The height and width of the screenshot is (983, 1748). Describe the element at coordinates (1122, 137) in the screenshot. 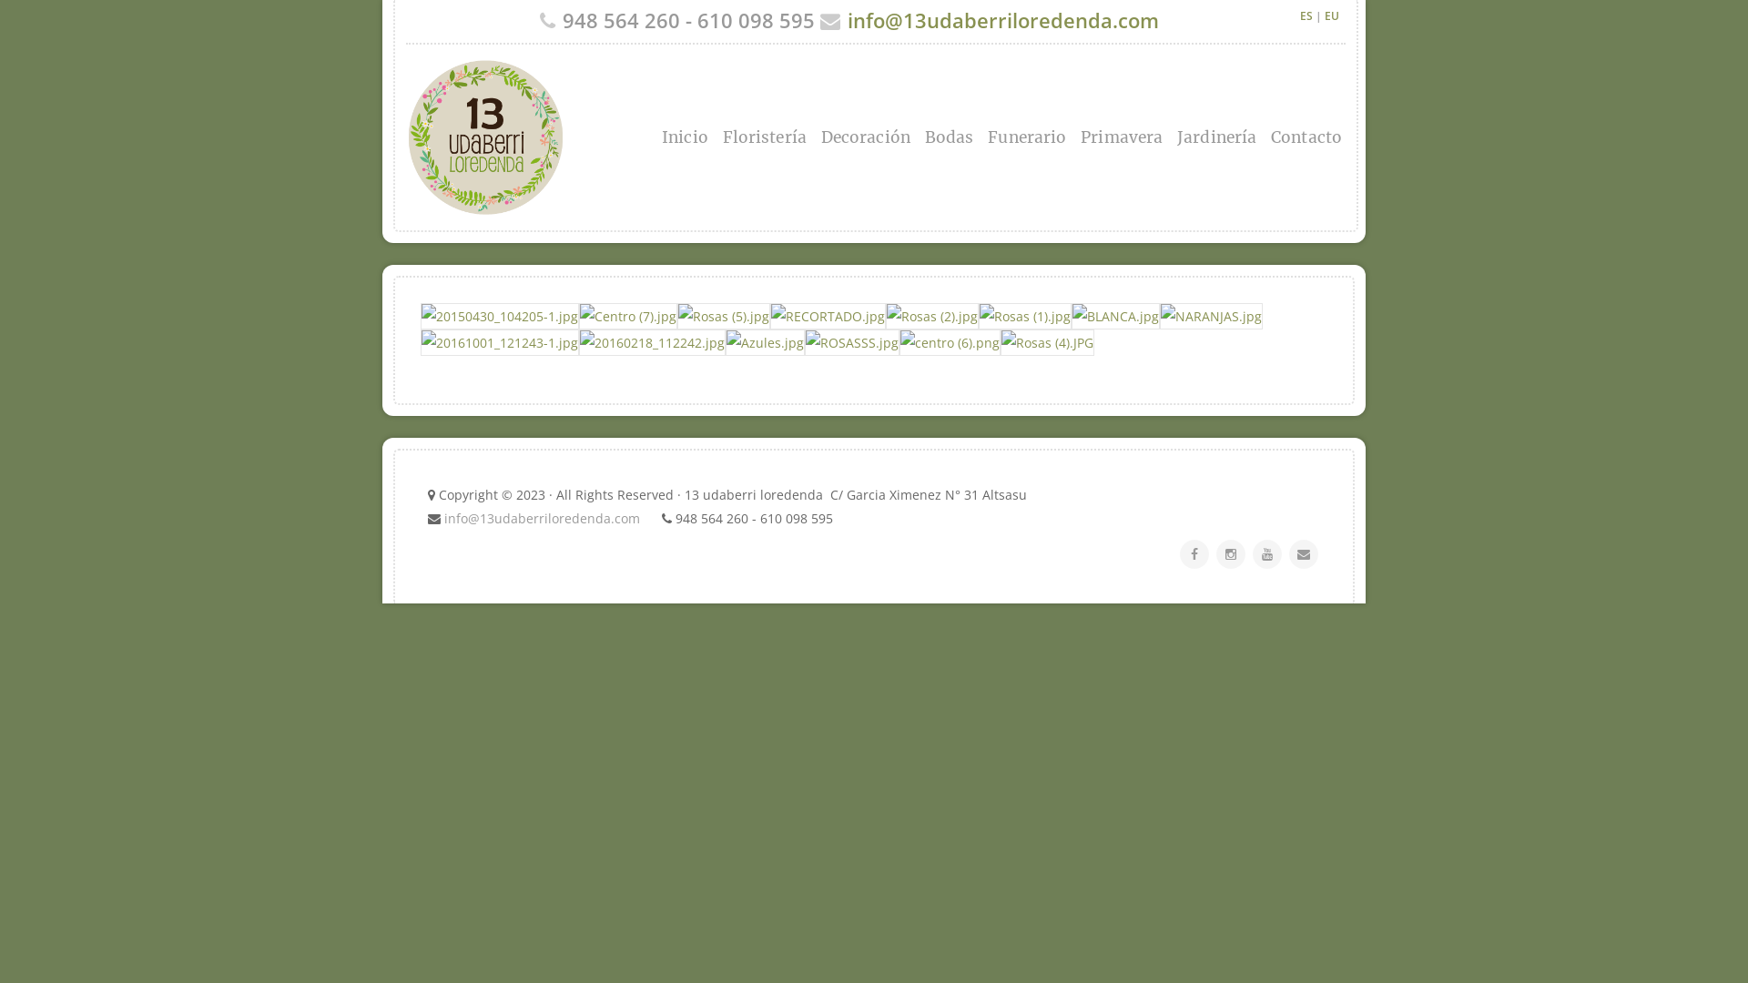

I see `Primavera` at that location.